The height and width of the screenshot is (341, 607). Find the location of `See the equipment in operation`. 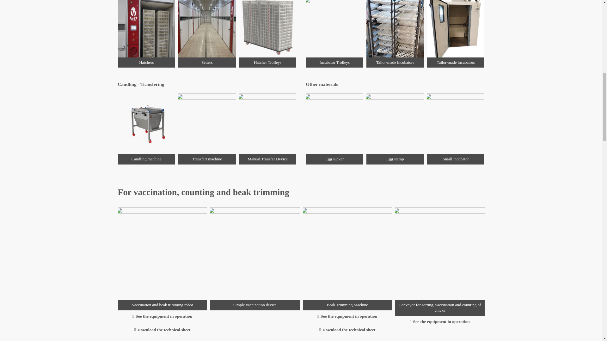

See the equipment in operation is located at coordinates (347, 316).